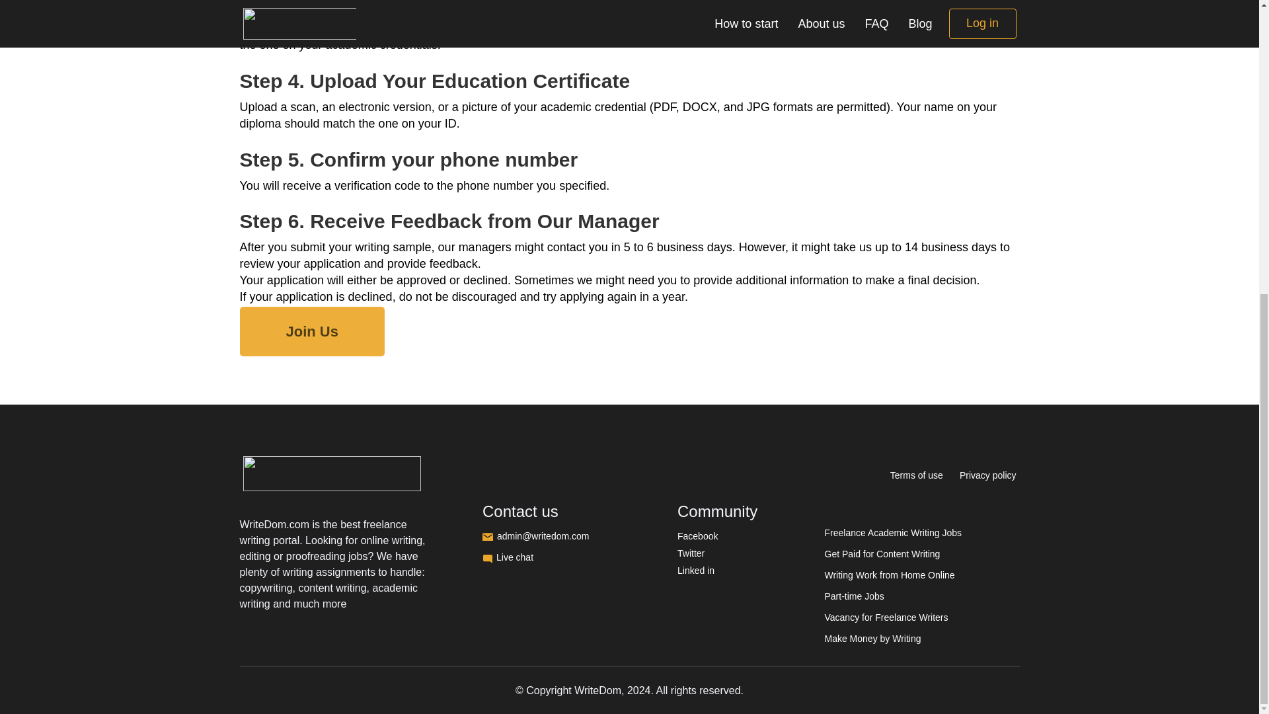  I want to click on Privacy policy, so click(987, 475).